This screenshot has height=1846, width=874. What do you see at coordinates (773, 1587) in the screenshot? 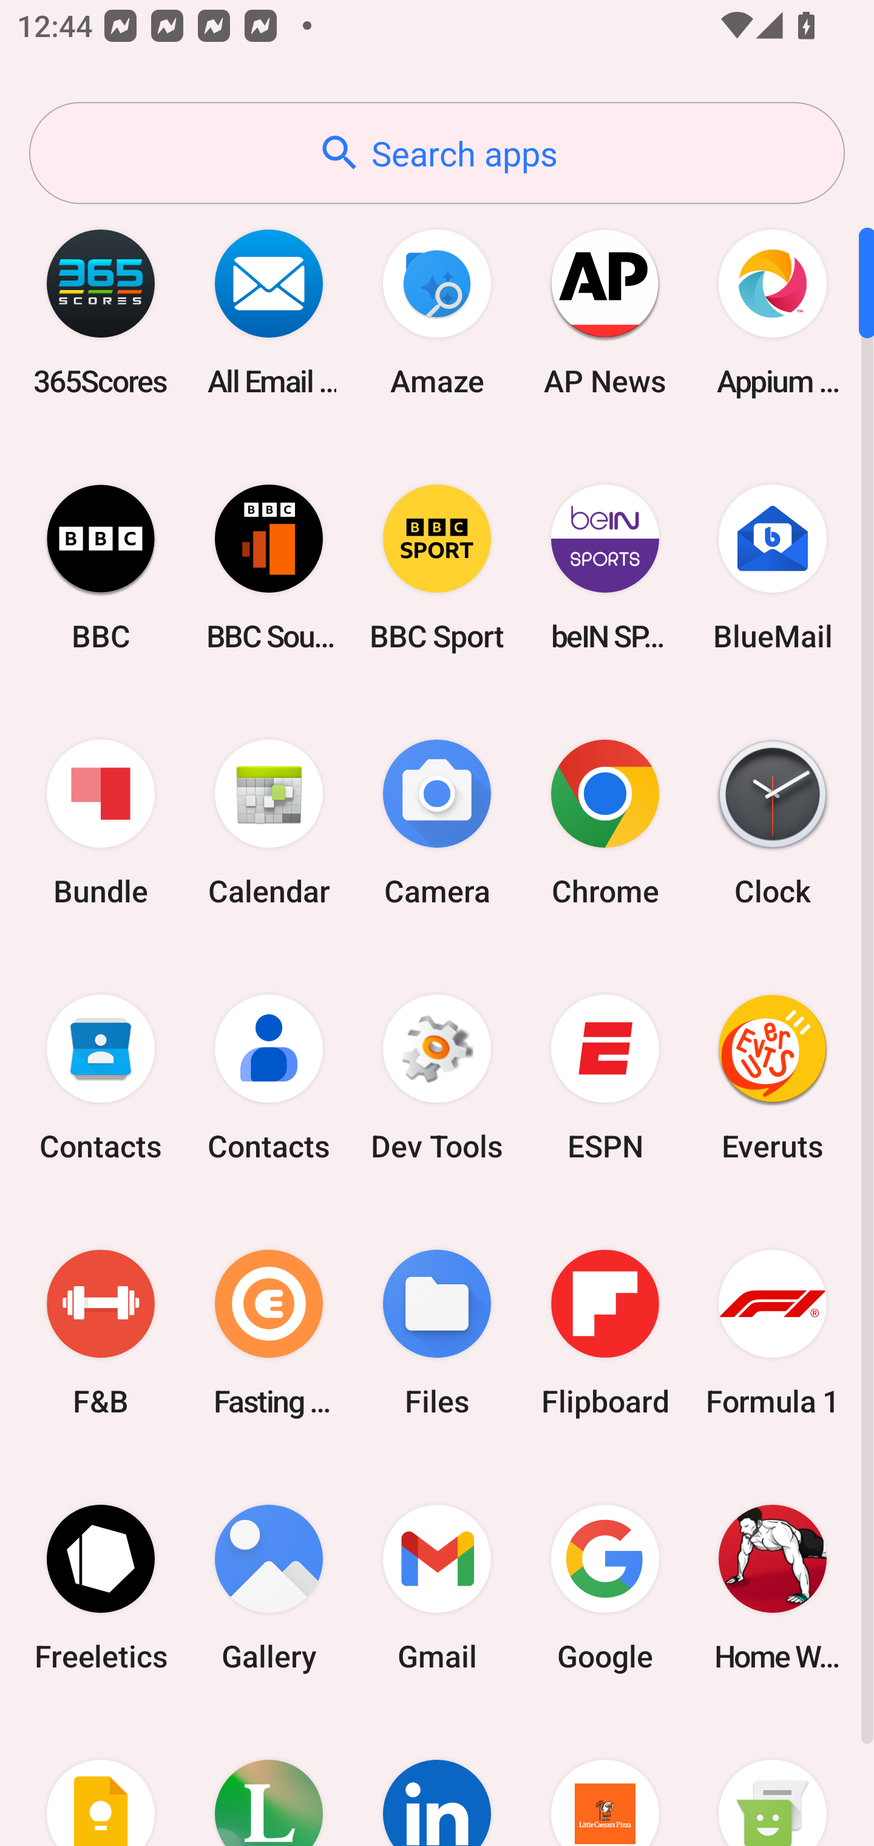
I see `Home Workout` at bounding box center [773, 1587].